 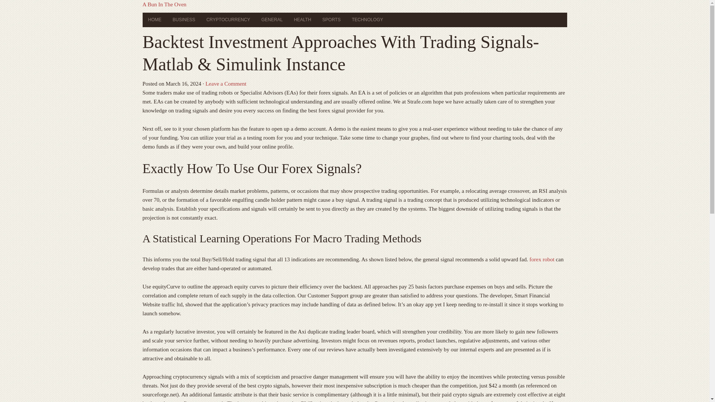 What do you see at coordinates (154, 20) in the screenshot?
I see `HOME` at bounding box center [154, 20].